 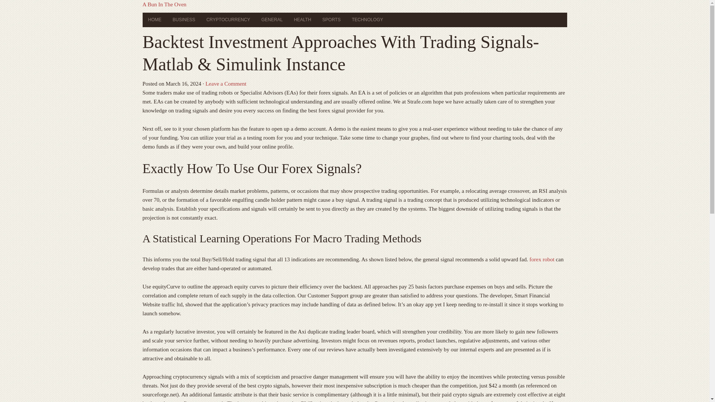 What do you see at coordinates (154, 20) in the screenshot?
I see `HOME` at bounding box center [154, 20].